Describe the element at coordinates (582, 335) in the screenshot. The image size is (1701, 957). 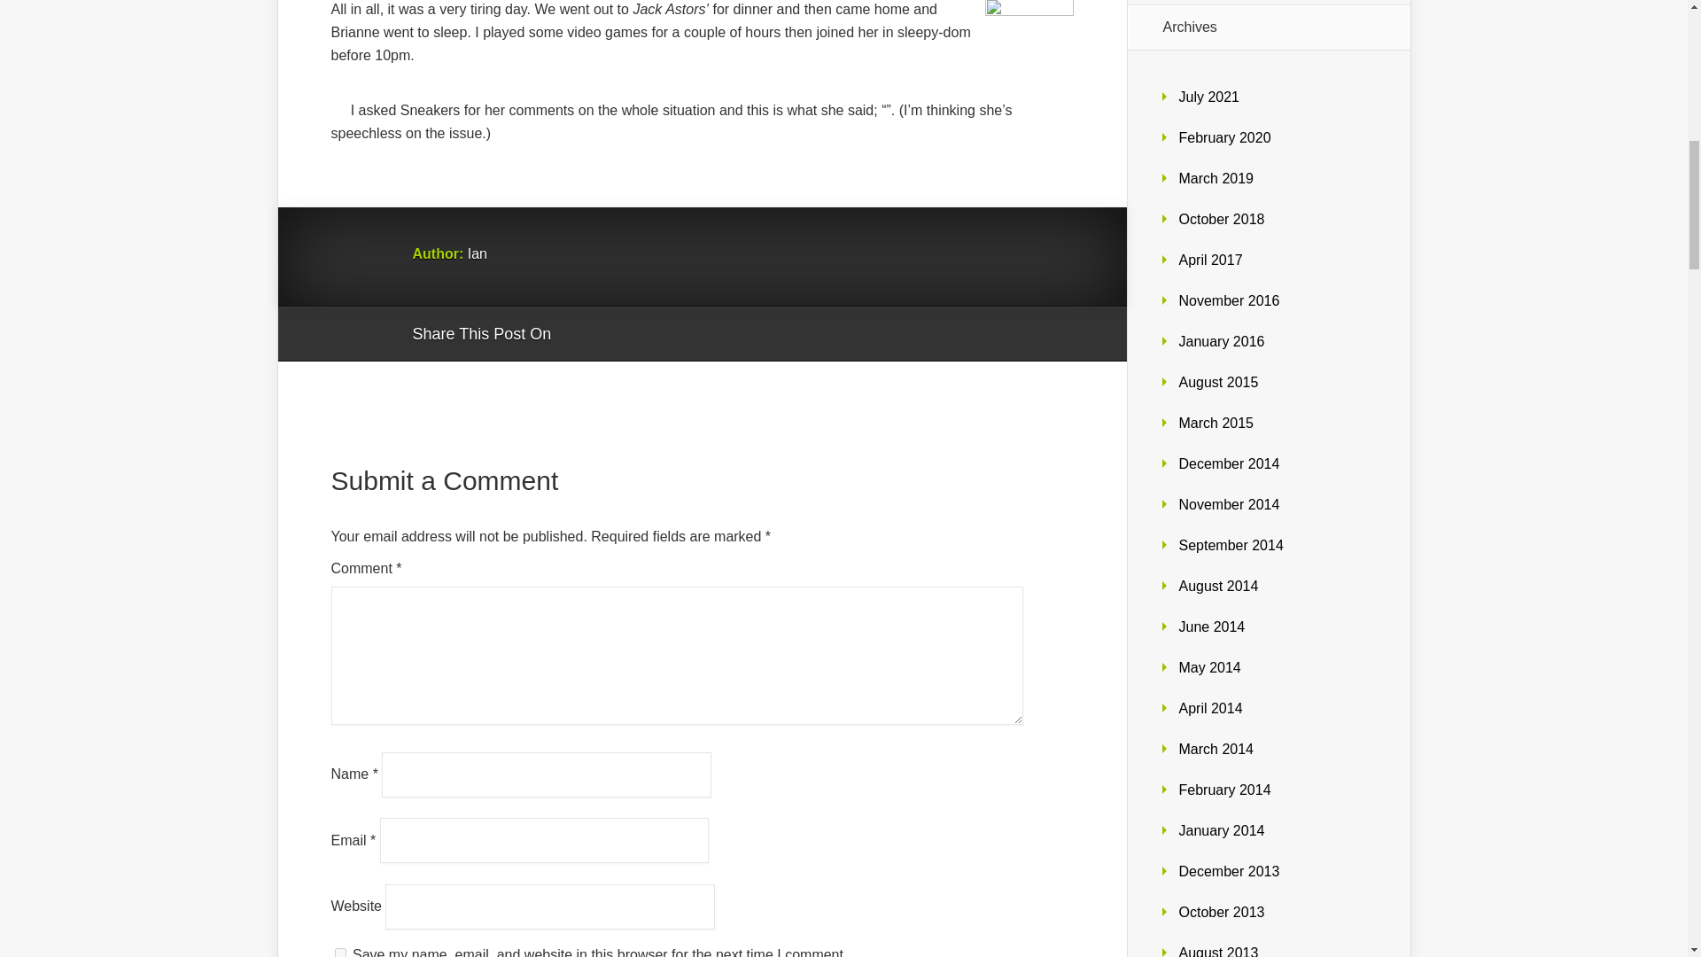
I see `Google` at that location.